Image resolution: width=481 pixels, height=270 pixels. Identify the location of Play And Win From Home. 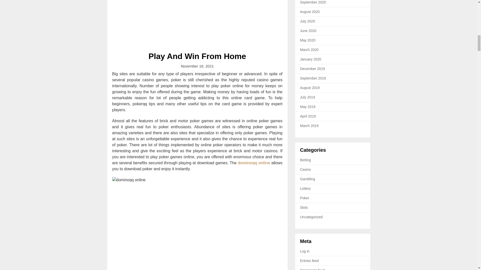
(197, 56).